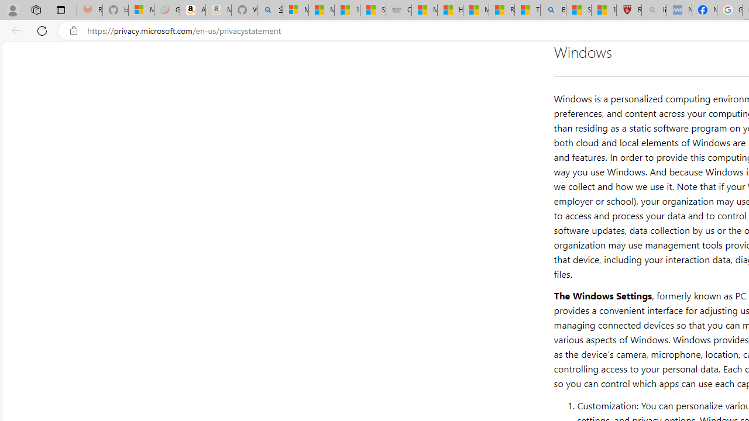 The width and height of the screenshot is (749, 421). Describe the element at coordinates (141, 11) in the screenshot. I see `Microsoft-Report a Concern to Bing` at that location.